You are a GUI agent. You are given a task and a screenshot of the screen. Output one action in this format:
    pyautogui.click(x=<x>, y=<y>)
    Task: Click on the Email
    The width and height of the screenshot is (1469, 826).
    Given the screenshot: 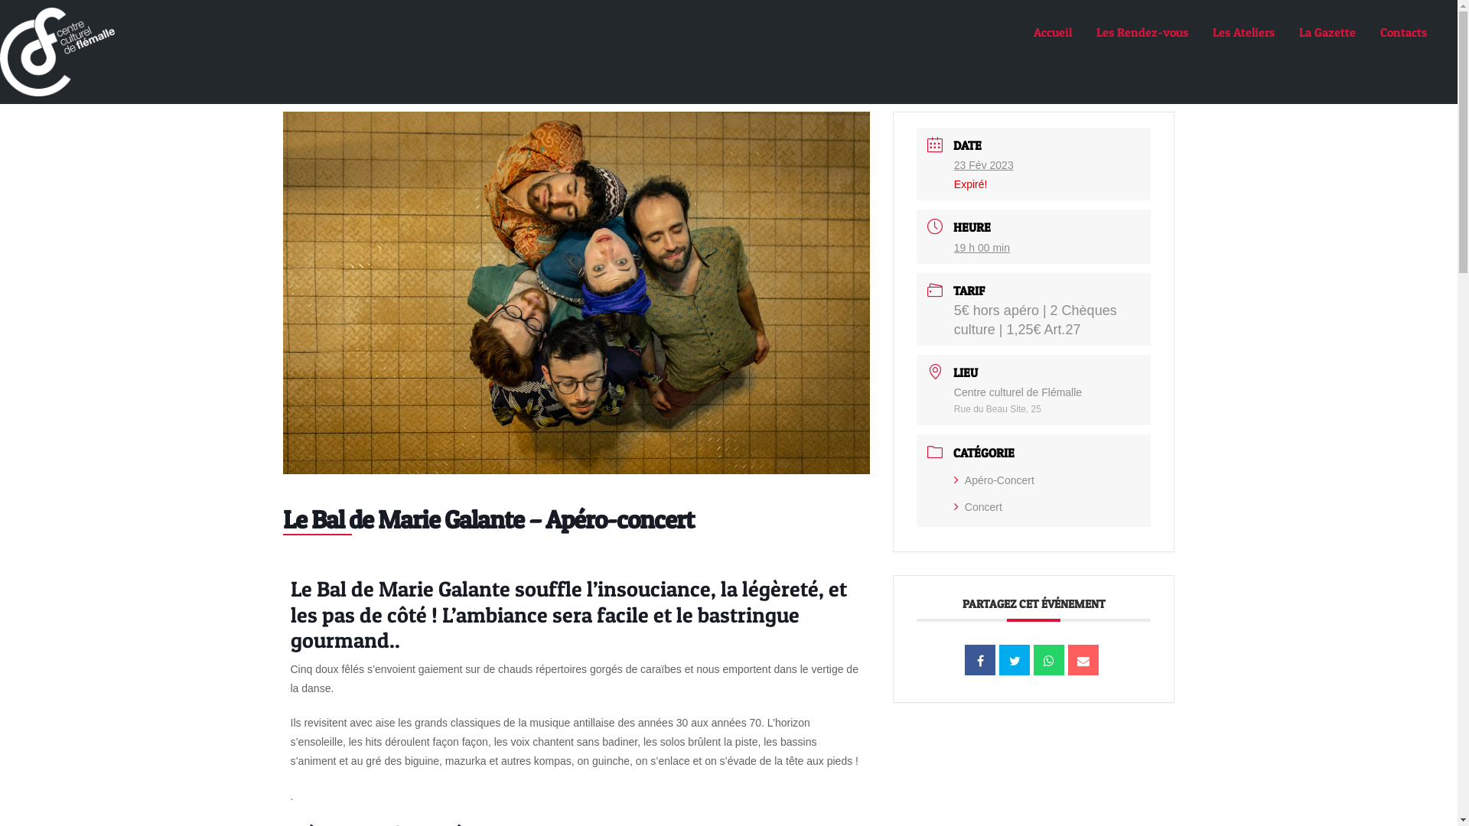 What is the action you would take?
    pyautogui.click(x=1083, y=659)
    